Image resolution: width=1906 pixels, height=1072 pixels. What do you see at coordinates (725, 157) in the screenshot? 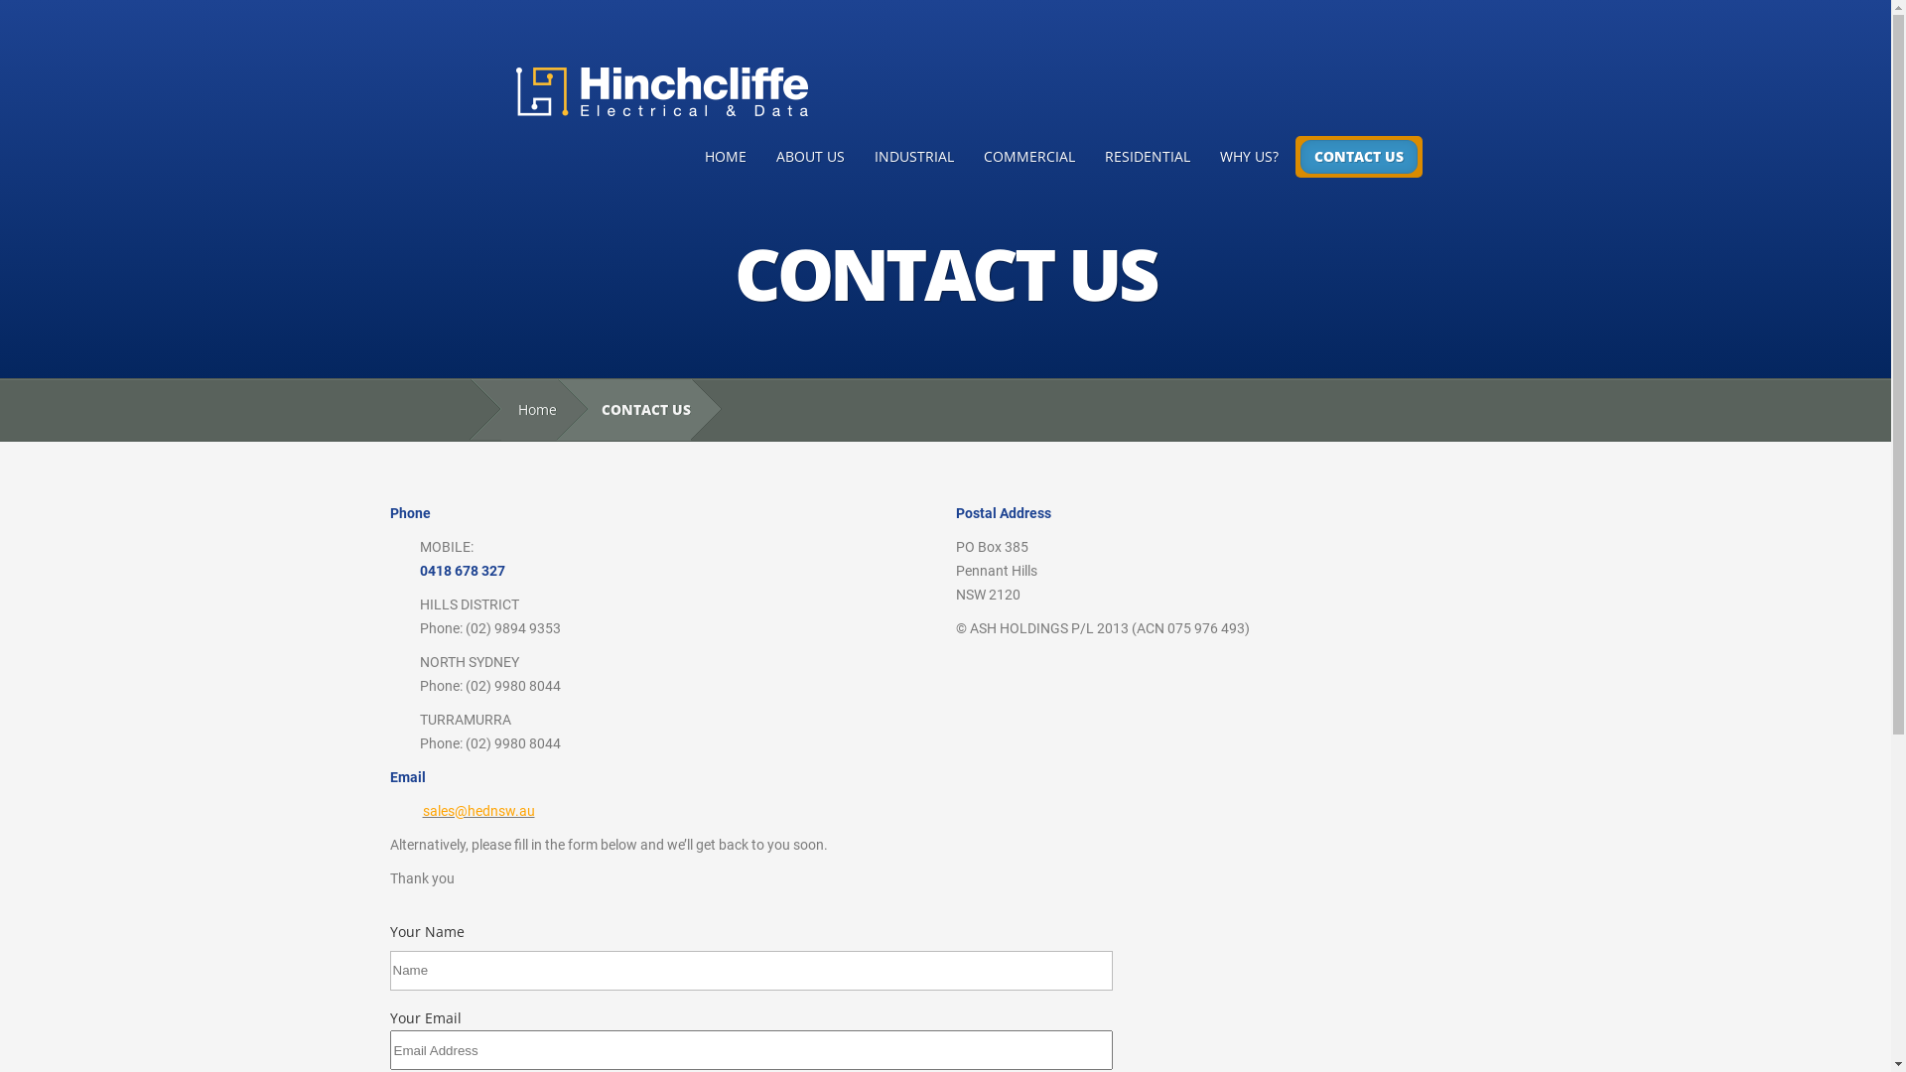
I see `HOME` at bounding box center [725, 157].